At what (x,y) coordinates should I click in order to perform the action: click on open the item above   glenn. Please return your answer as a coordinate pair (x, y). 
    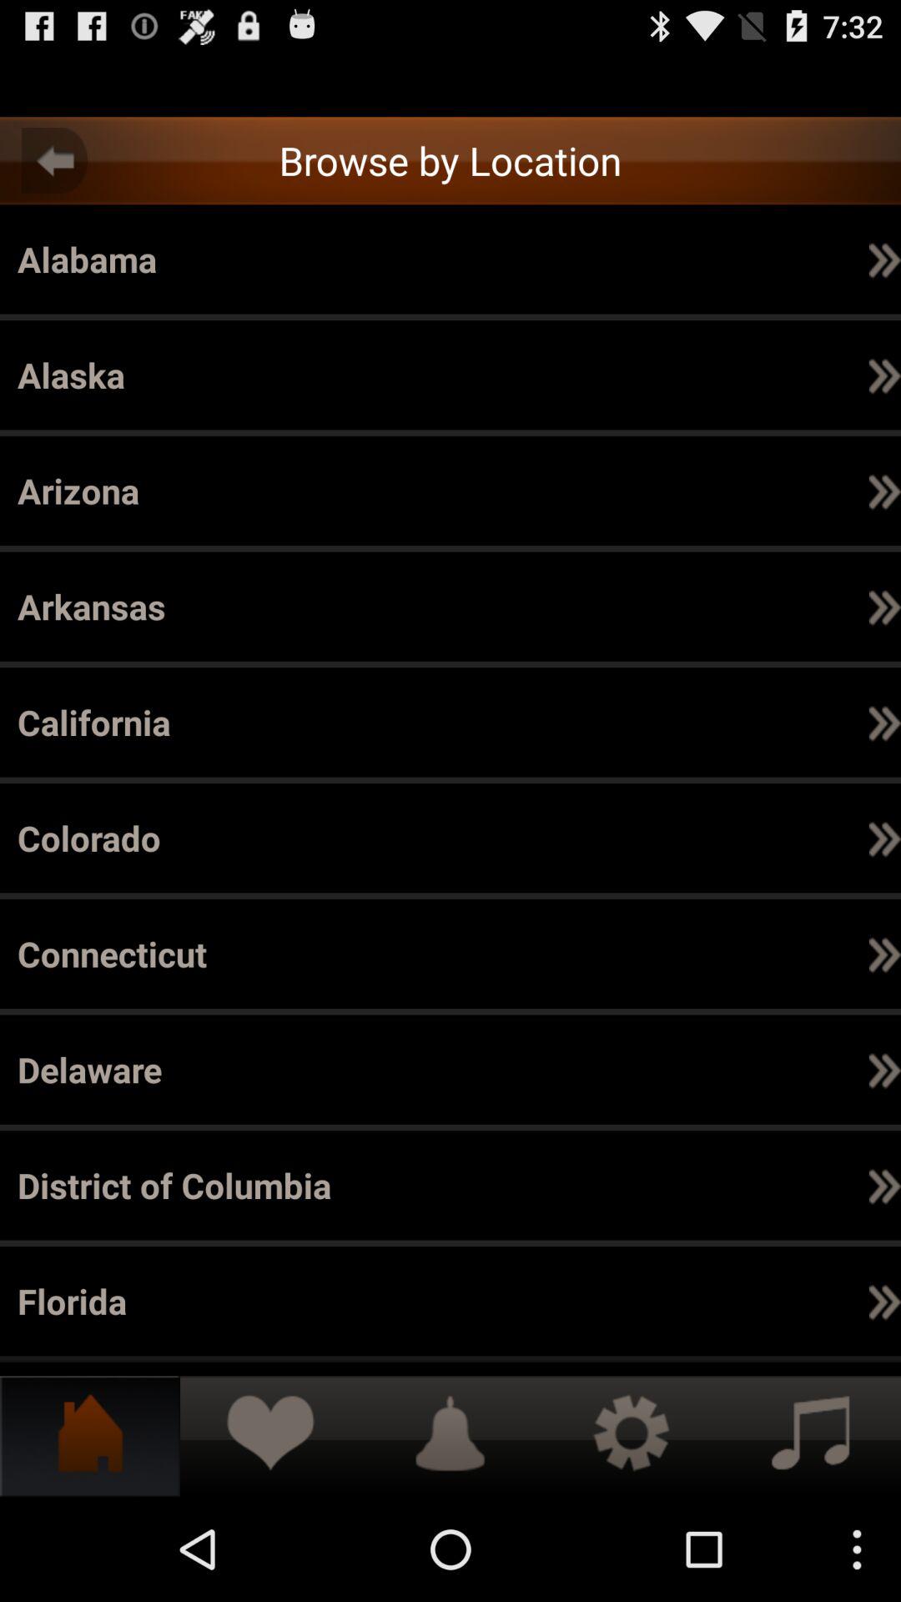
    Looking at the image, I should click on (274, 1301).